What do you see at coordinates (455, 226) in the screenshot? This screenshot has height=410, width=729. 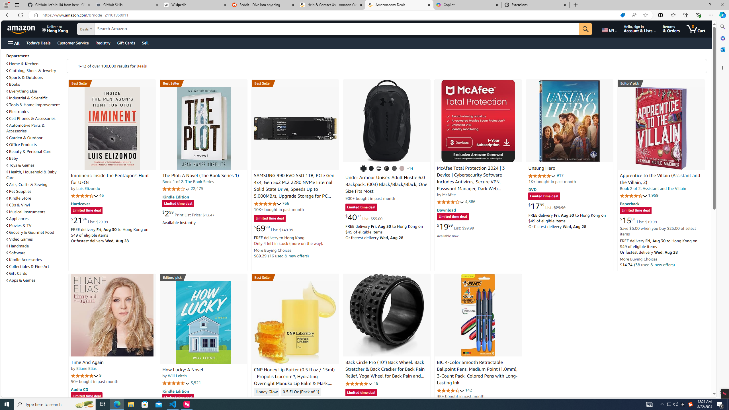 I see `$19.99 List: $99.99` at bounding box center [455, 226].